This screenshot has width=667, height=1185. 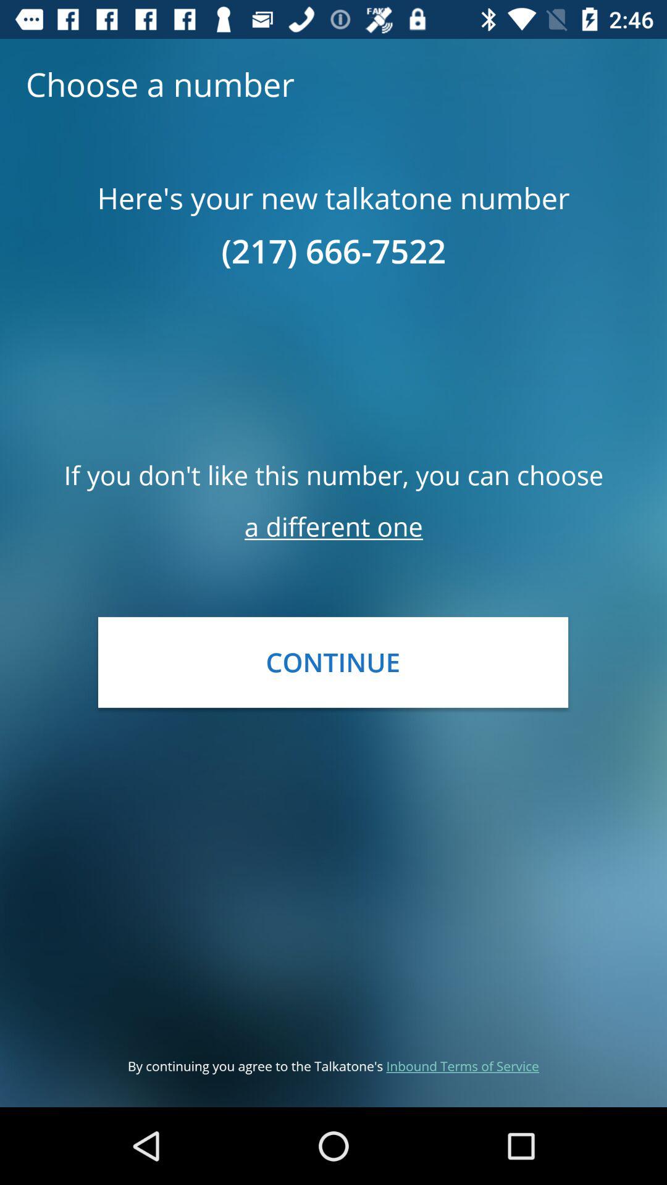 I want to click on tap the icon below the a different one item, so click(x=333, y=662).